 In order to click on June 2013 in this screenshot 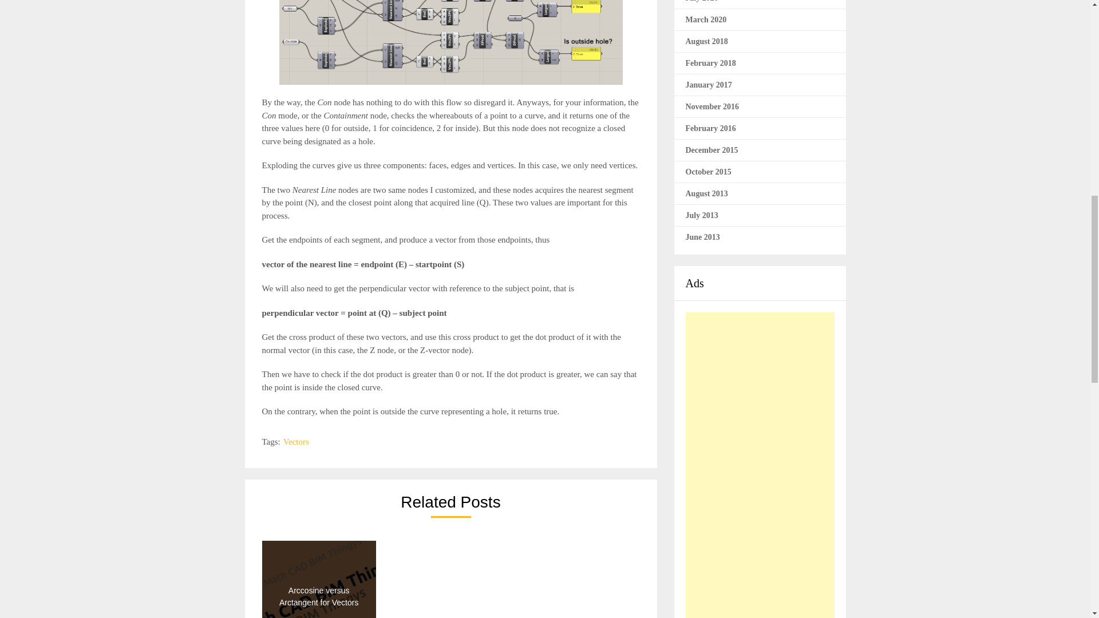, I will do `click(703, 237)`.